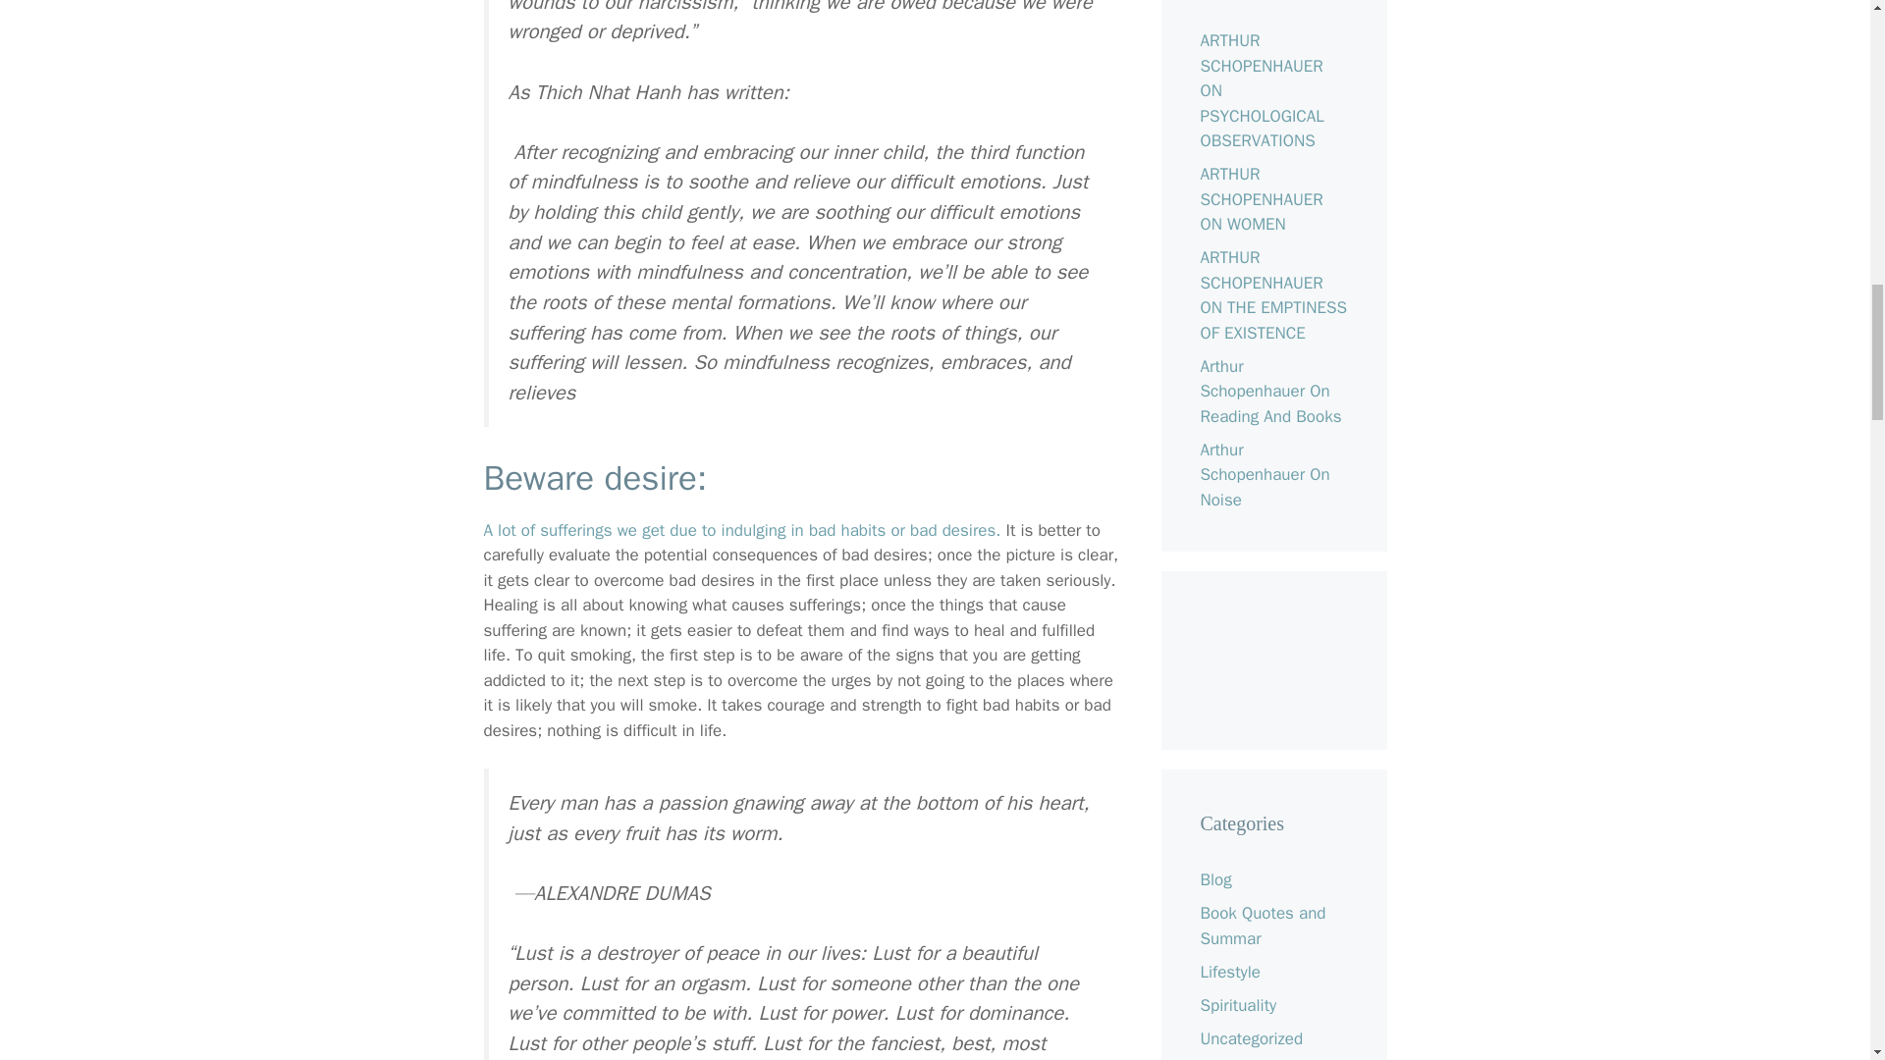 The image size is (1885, 1060). I want to click on Book Quotes and Summar, so click(1262, 926).